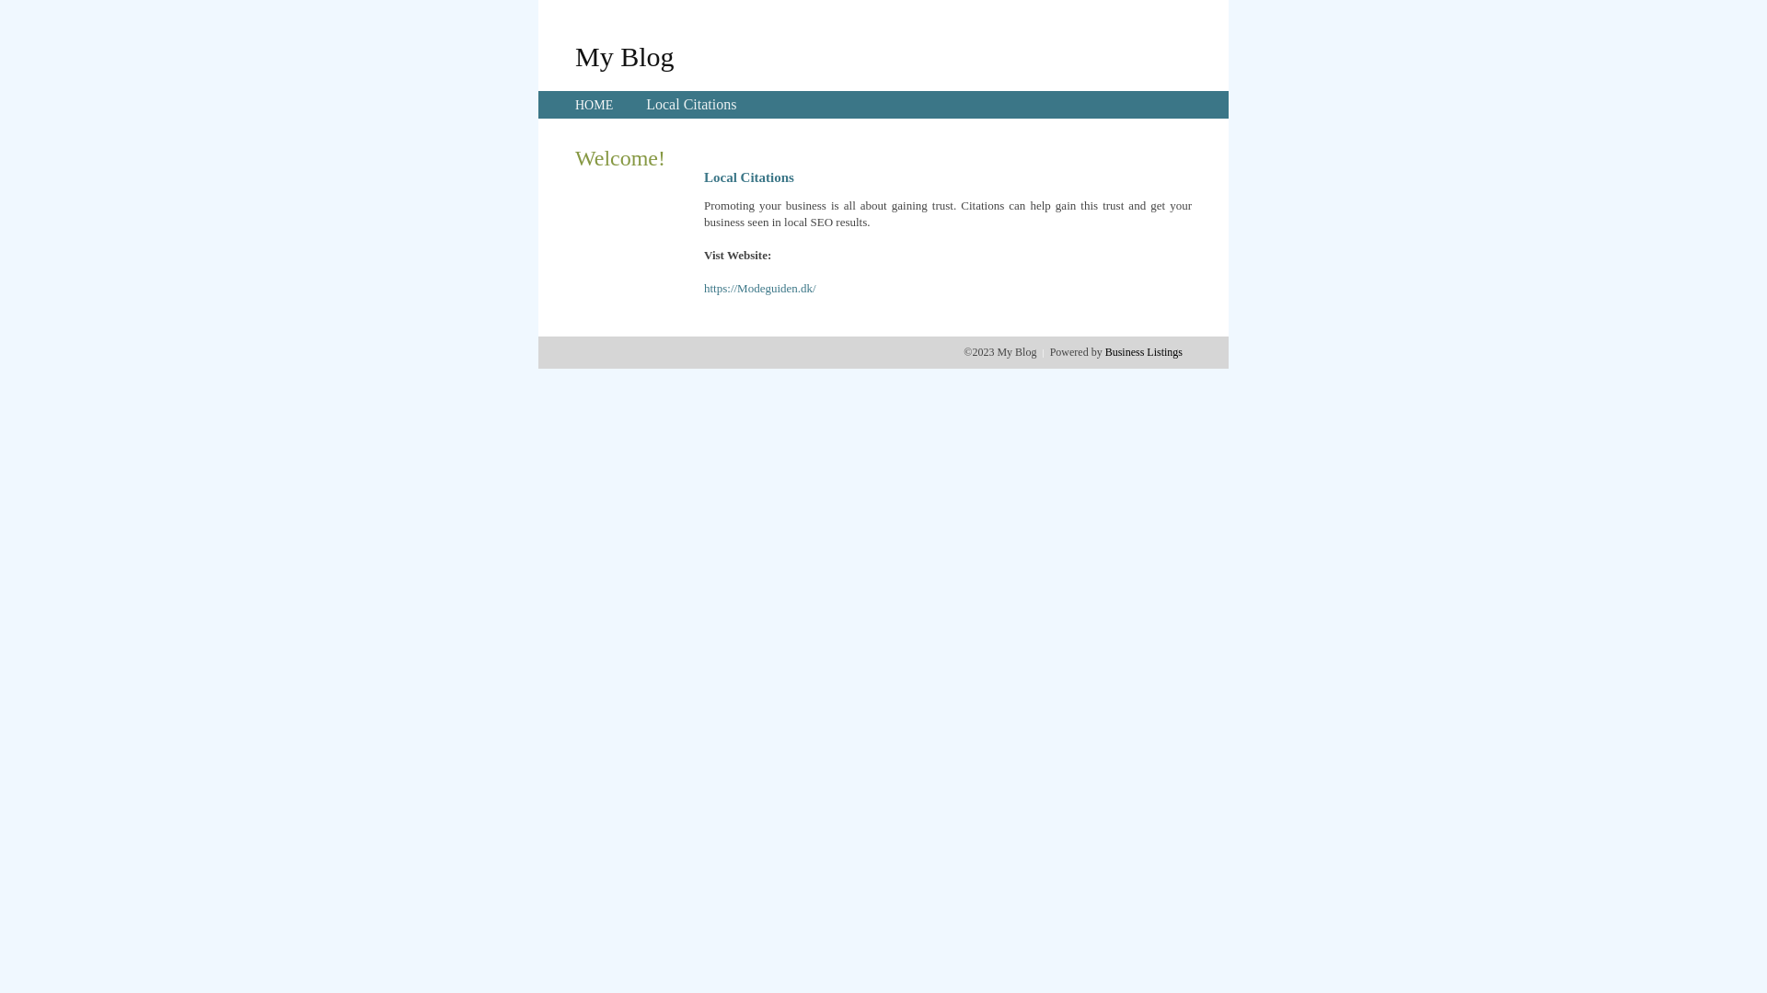 Image resolution: width=1767 pixels, height=993 pixels. Describe the element at coordinates (595, 105) in the screenshot. I see `HOME` at that location.